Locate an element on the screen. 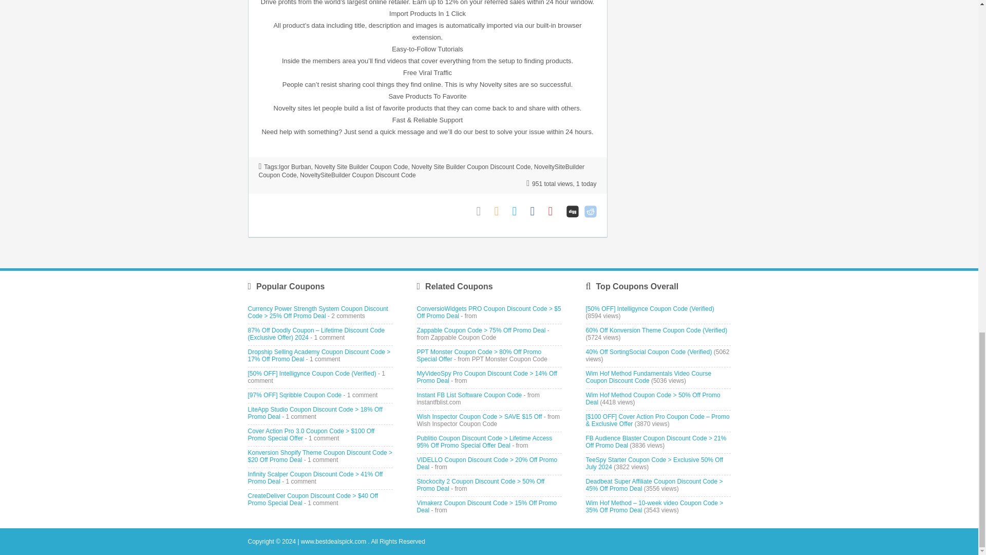 The width and height of the screenshot is (986, 555). Facebook is located at coordinates (536, 211).